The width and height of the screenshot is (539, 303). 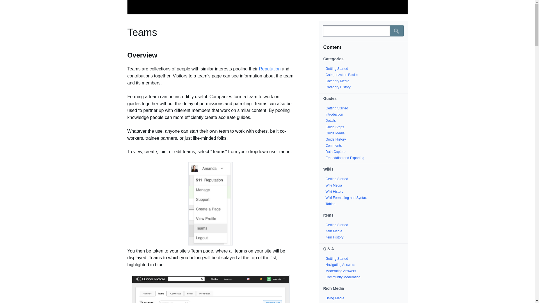 What do you see at coordinates (346, 198) in the screenshot?
I see `Wiki Formatting and Syntax` at bounding box center [346, 198].